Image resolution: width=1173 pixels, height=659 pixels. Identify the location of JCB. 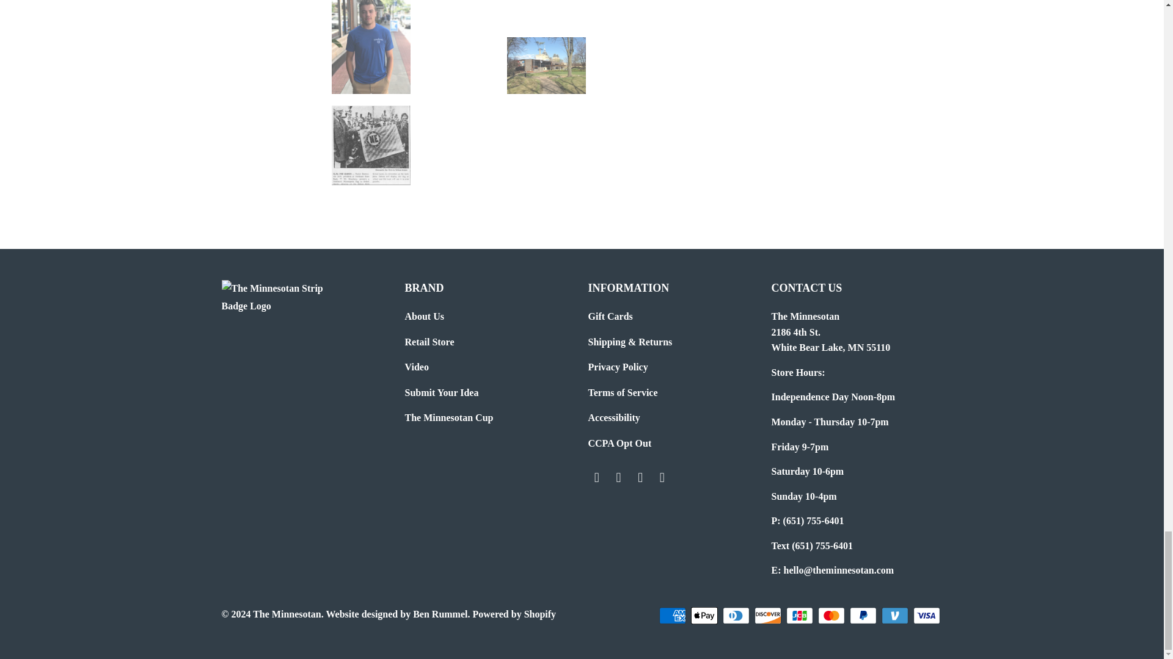
(800, 615).